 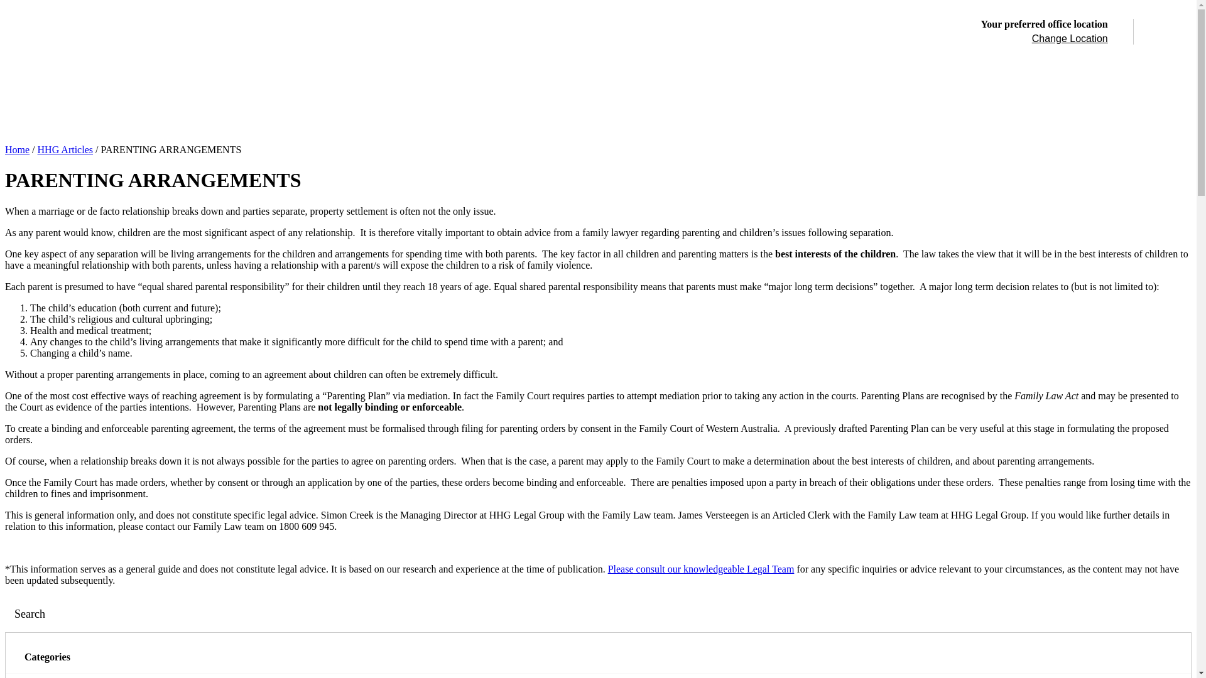 I want to click on Change Location, so click(x=1070, y=39).